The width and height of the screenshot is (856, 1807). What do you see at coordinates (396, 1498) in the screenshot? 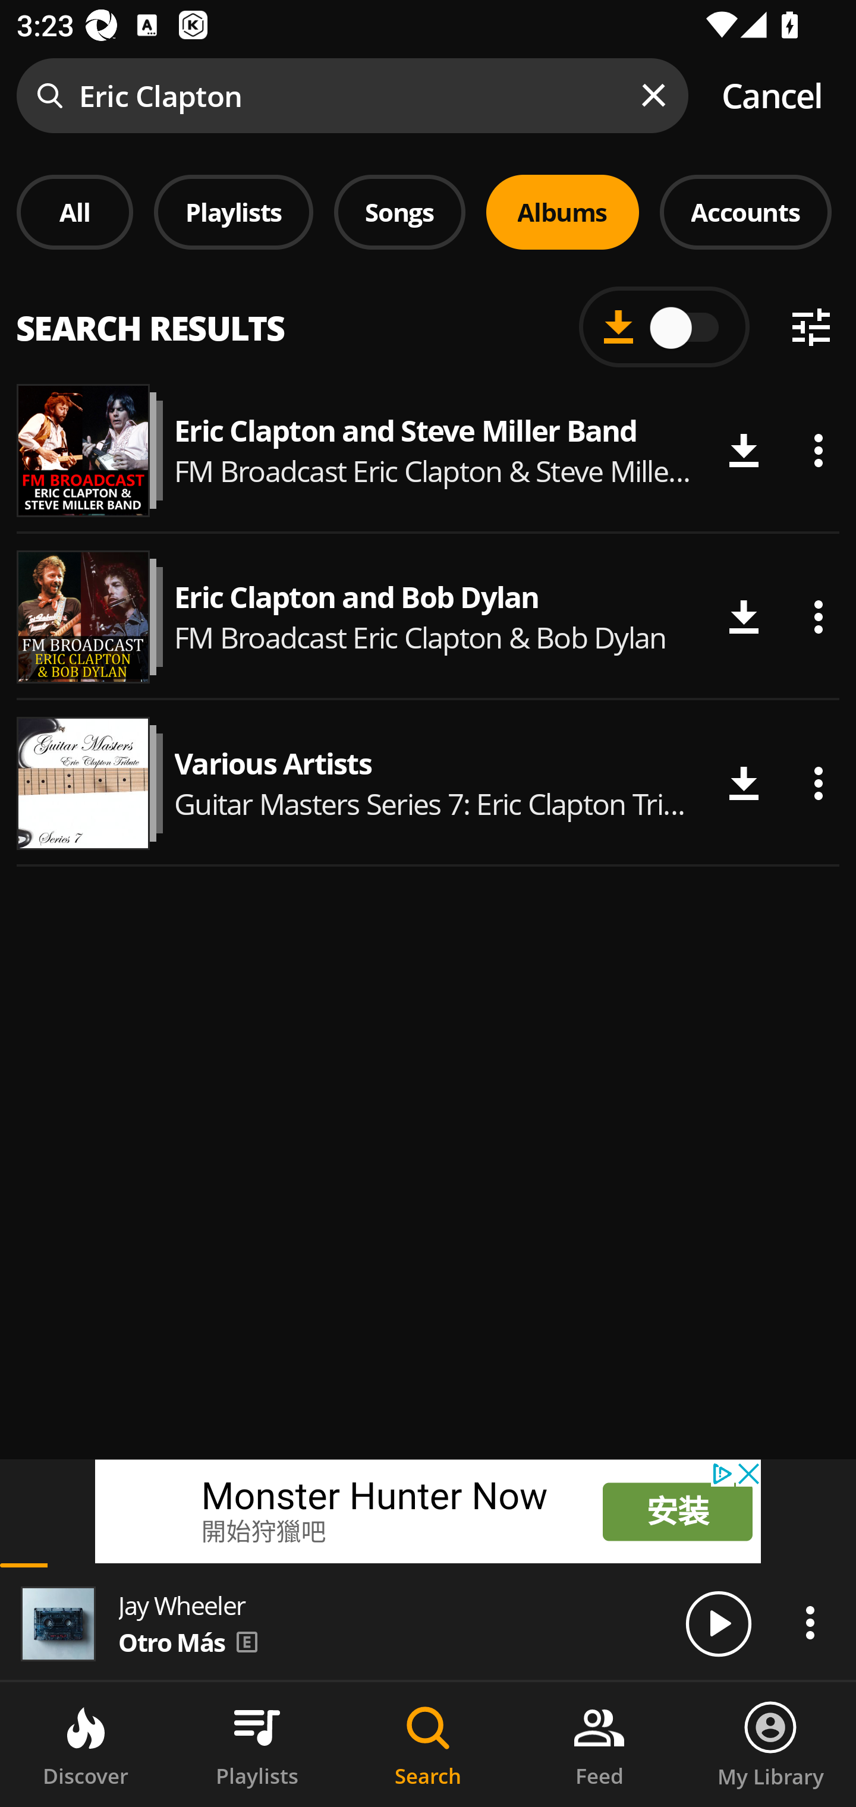
I see `Monster Hunter Now` at bounding box center [396, 1498].